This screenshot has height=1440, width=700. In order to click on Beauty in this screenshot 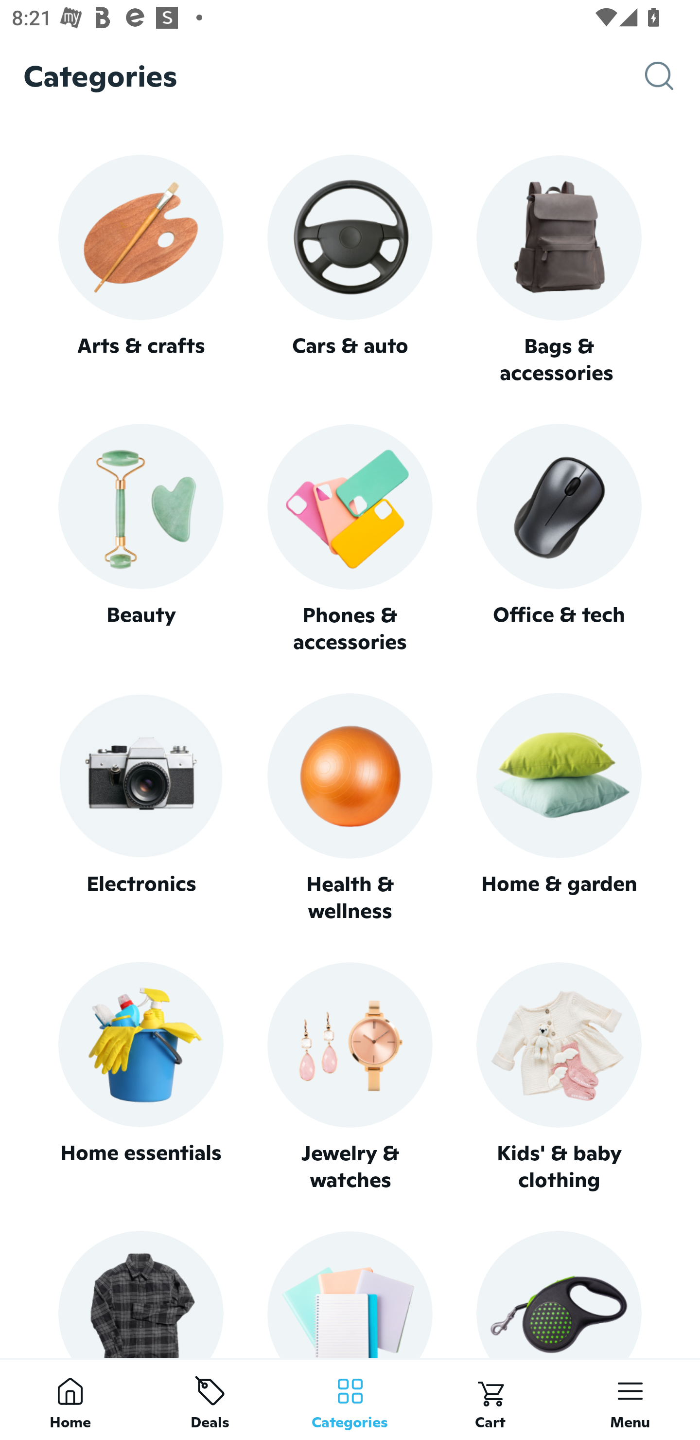, I will do `click(140, 539)`.